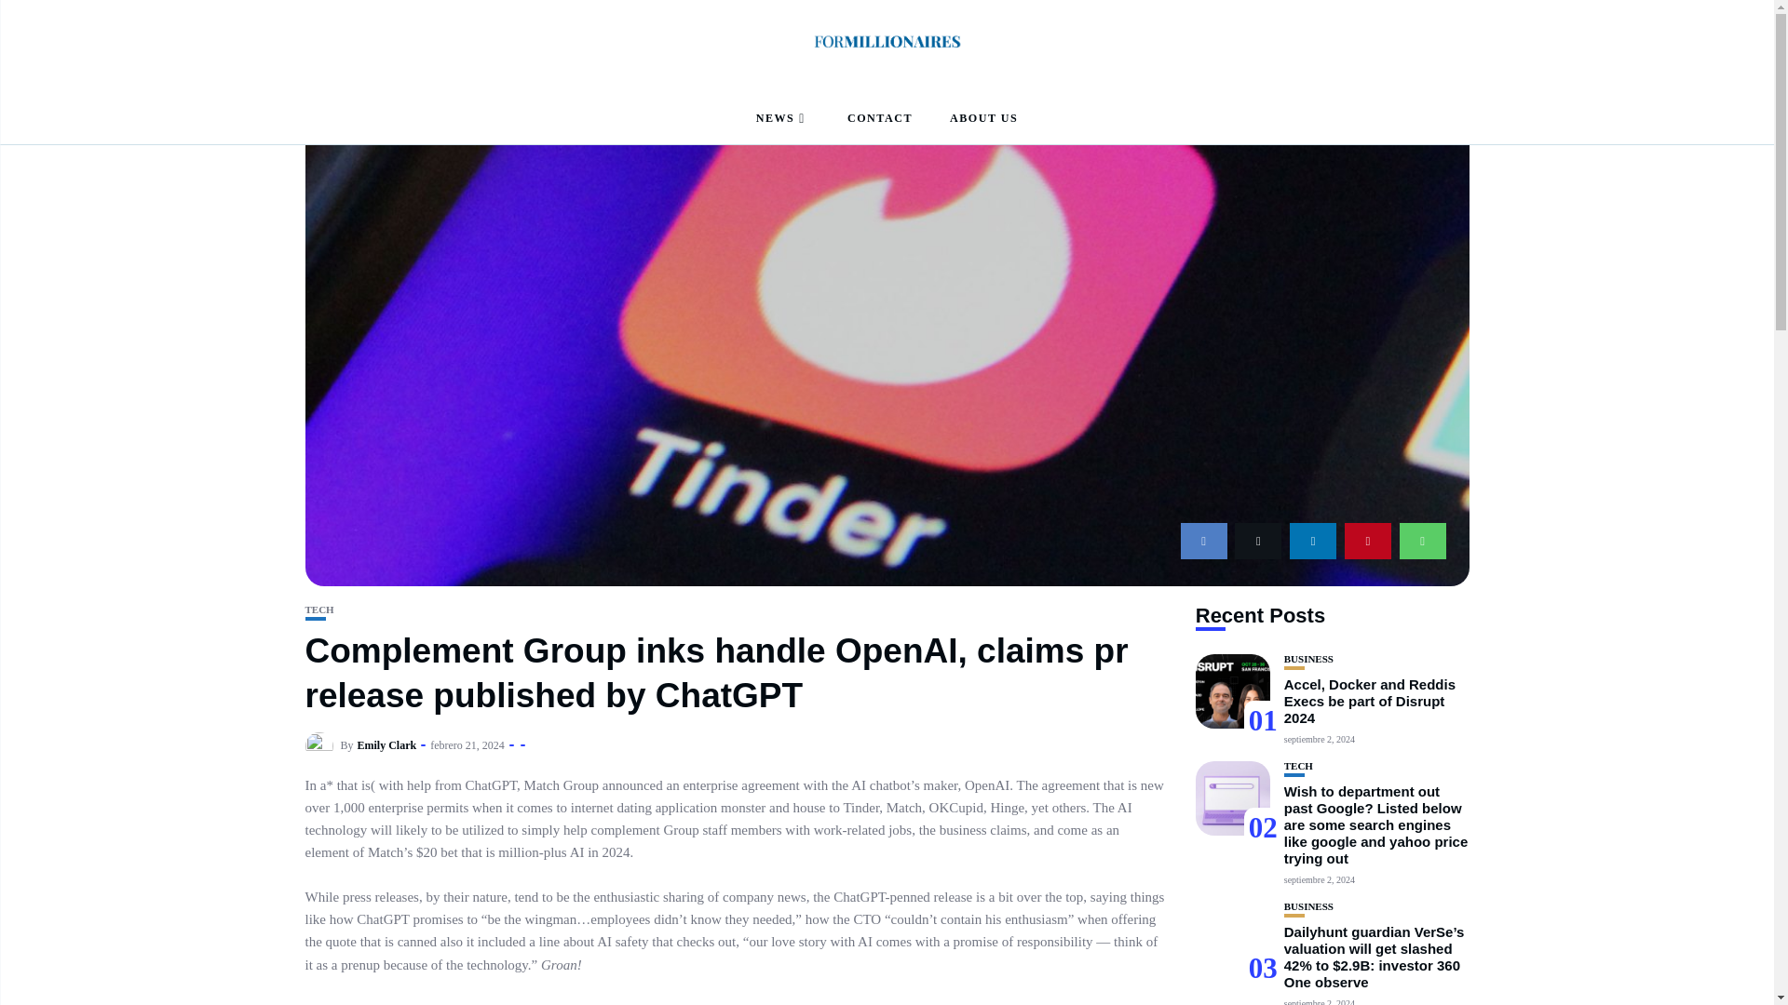  I want to click on facebook, so click(1203, 540).